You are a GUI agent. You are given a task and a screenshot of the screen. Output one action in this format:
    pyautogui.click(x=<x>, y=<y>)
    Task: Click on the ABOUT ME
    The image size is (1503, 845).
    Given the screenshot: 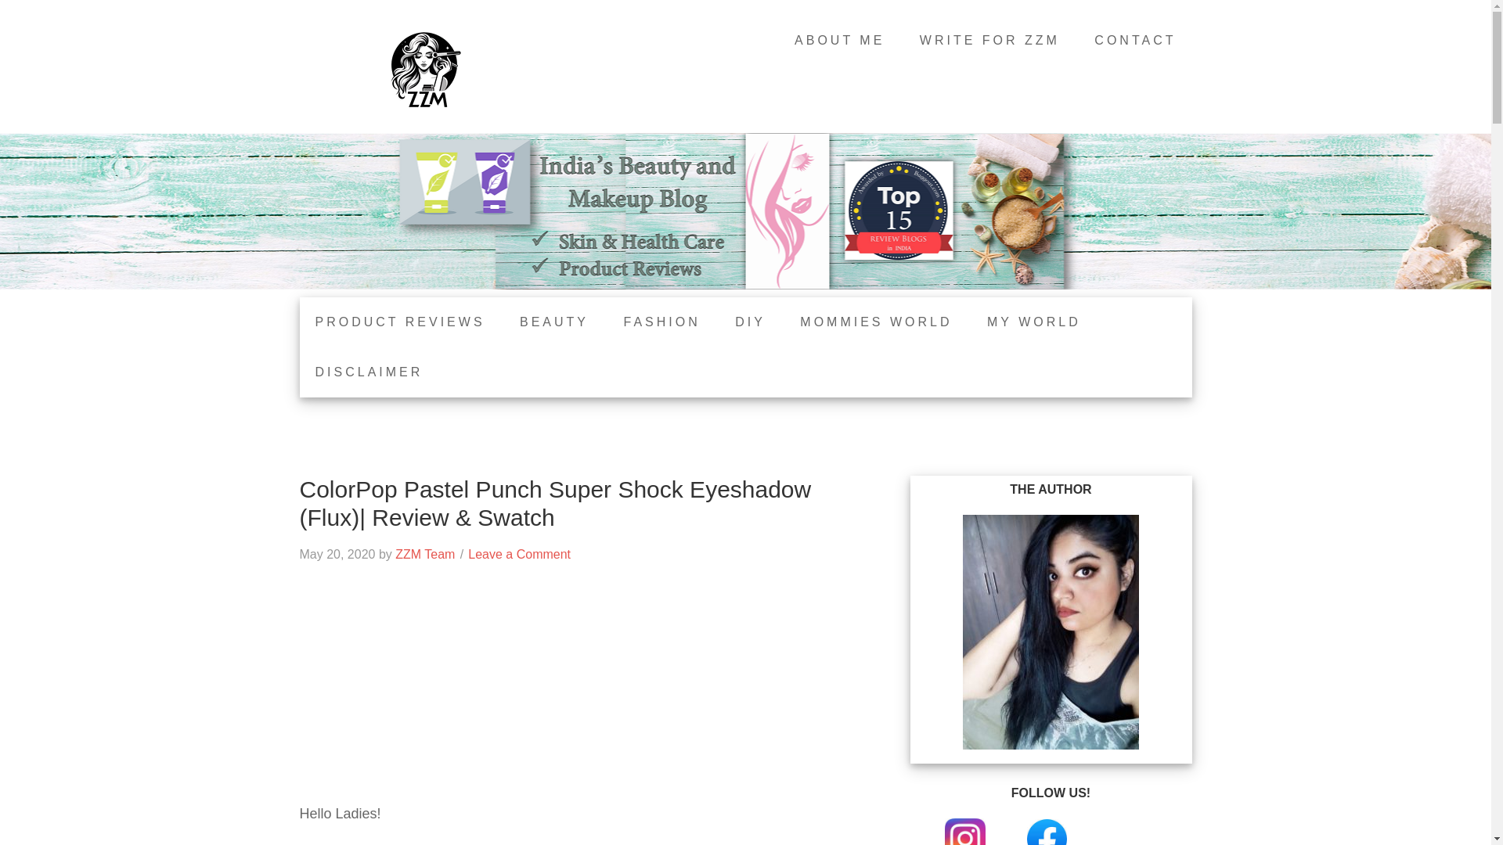 What is the action you would take?
    pyautogui.click(x=839, y=41)
    